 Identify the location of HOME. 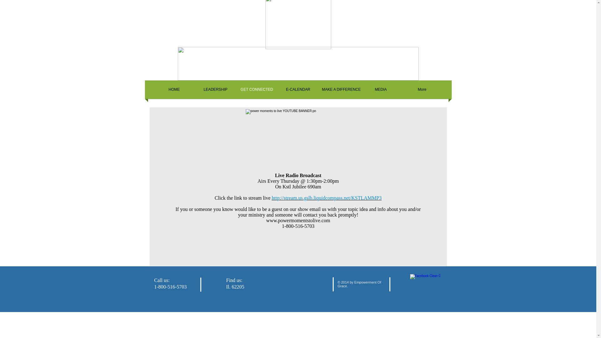
(174, 90).